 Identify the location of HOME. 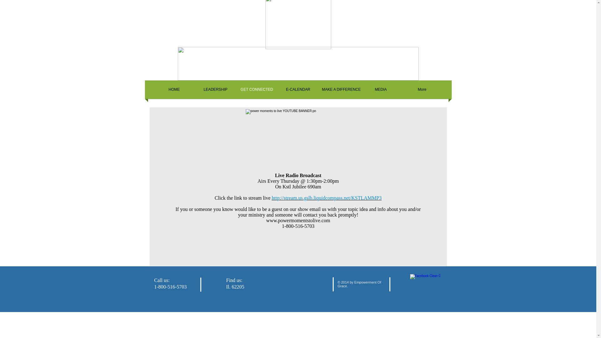
(174, 90).